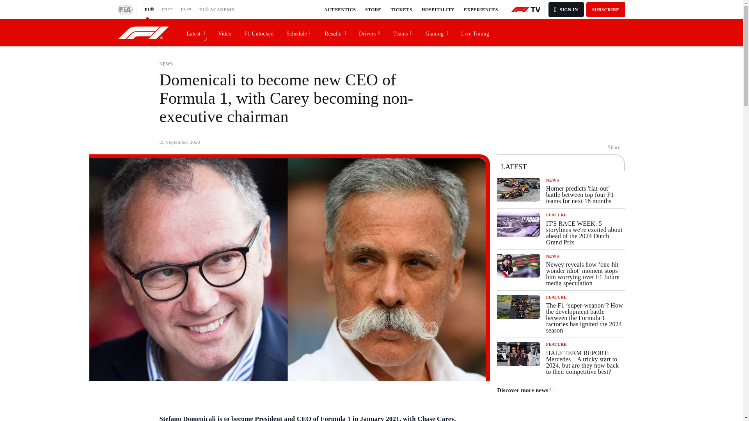  Describe the element at coordinates (606, 9) in the screenshot. I see `SUBSCRIBE` at that location.